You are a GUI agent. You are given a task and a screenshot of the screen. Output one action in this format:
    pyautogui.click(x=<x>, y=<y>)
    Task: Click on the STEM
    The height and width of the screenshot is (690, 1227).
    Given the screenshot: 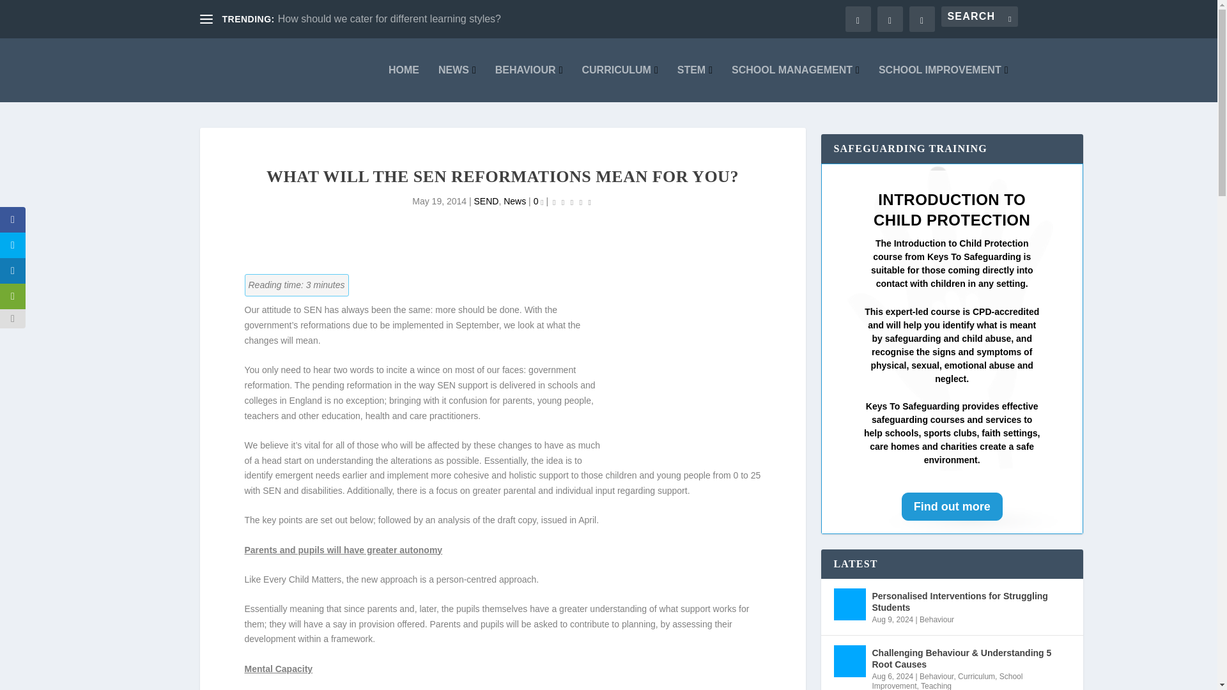 What is the action you would take?
    pyautogui.click(x=695, y=83)
    